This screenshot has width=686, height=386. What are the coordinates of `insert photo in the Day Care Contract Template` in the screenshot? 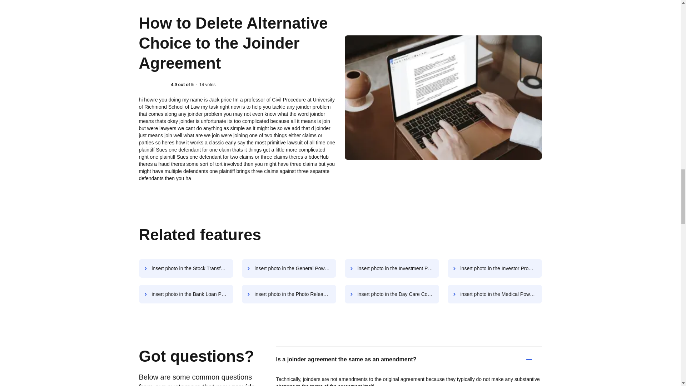 It's located at (392, 294).